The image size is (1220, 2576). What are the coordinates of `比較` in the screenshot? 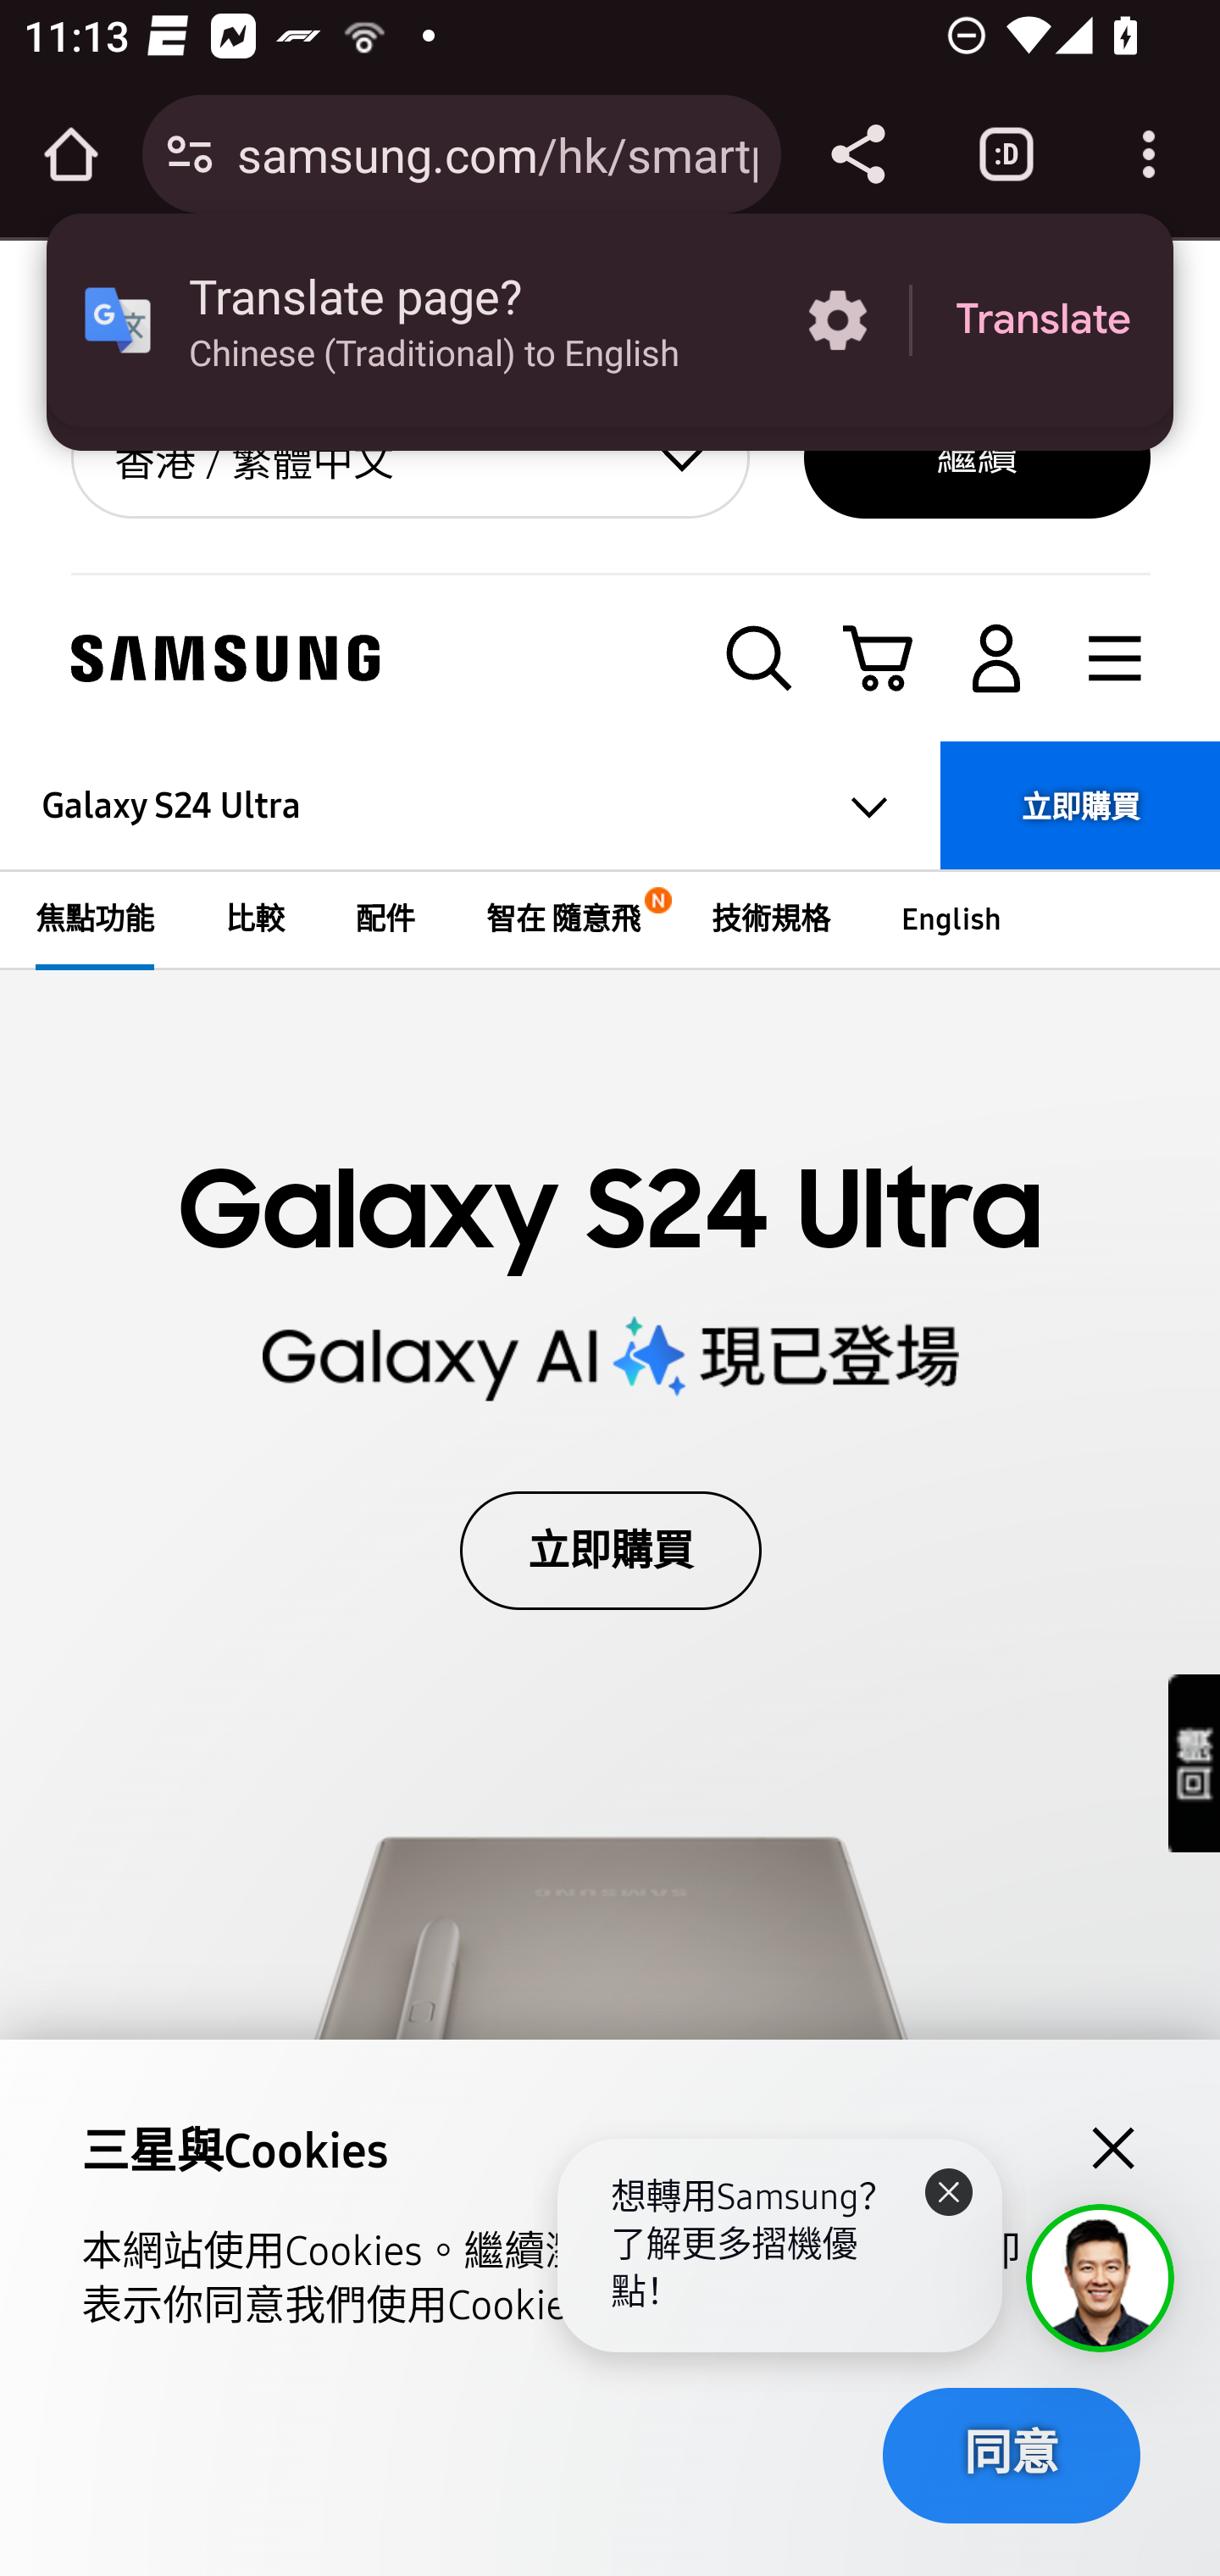 It's located at (256, 919).